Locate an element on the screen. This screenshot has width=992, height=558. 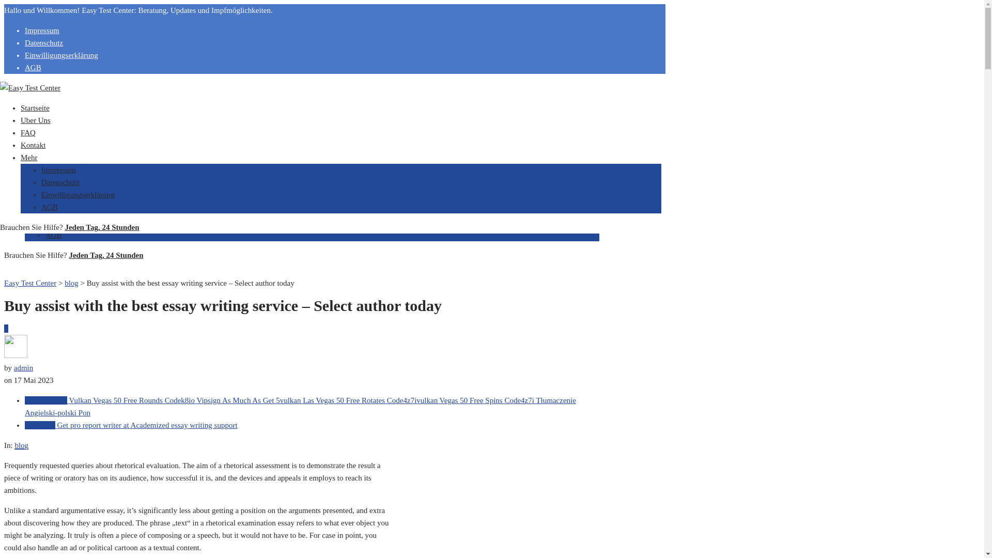
Jeden Tag, 24 Stunden is located at coordinates (101, 227).